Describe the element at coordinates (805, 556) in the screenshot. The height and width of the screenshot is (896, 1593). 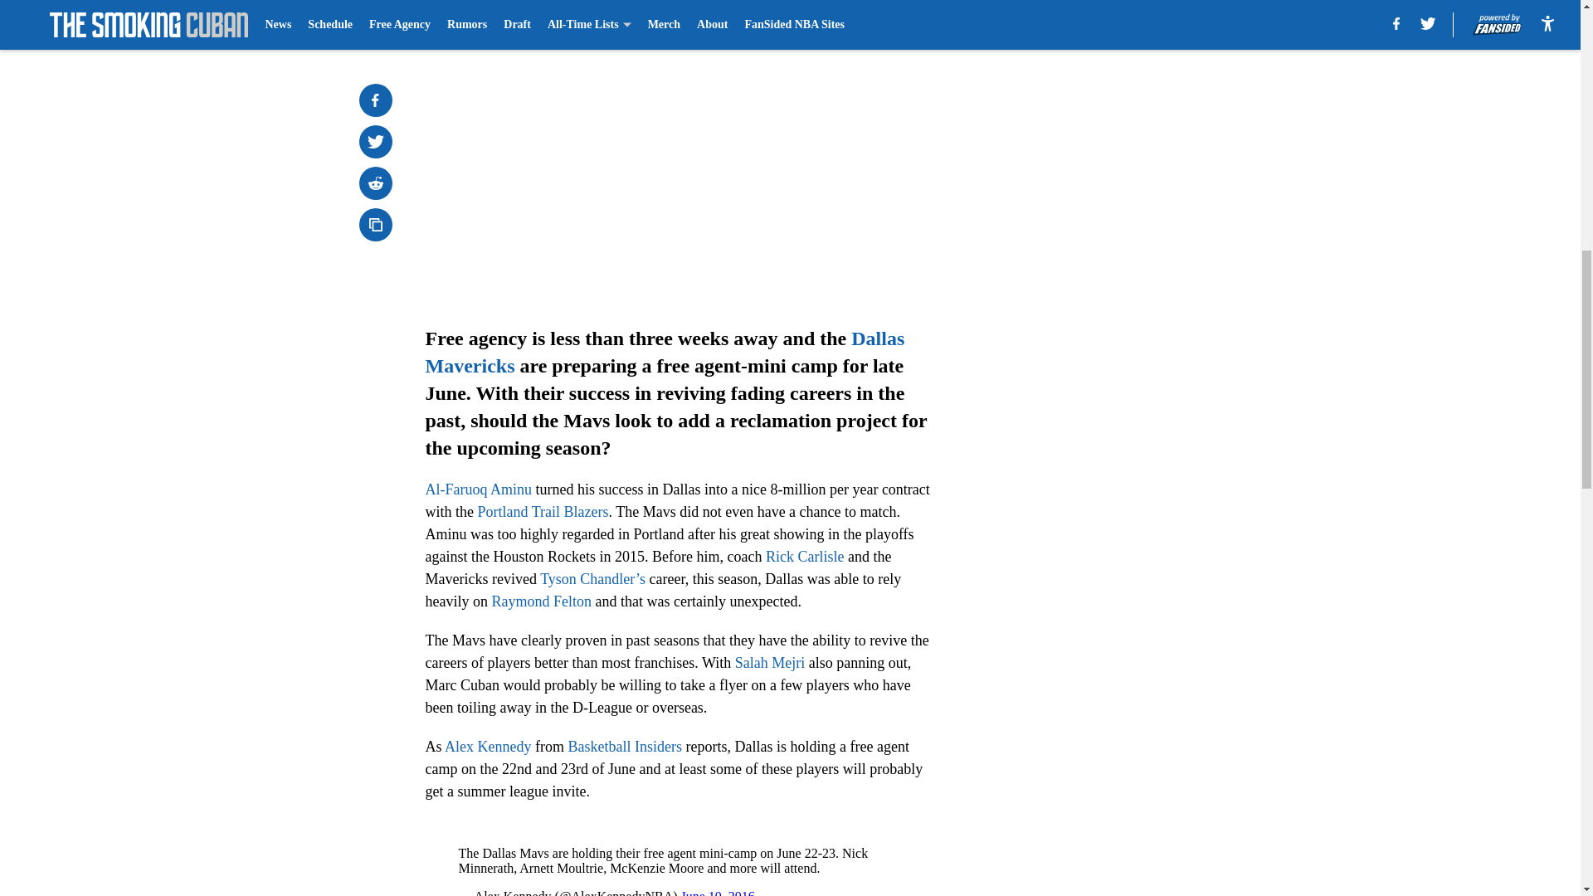
I see `Rick Carlisle` at that location.